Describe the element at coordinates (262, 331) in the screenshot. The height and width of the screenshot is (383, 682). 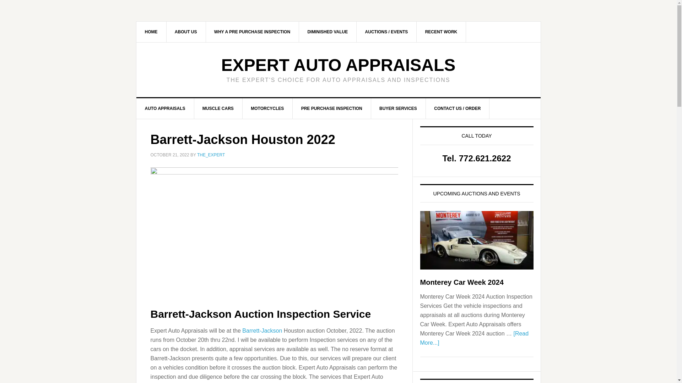
I see `Barrett-Jackson` at that location.